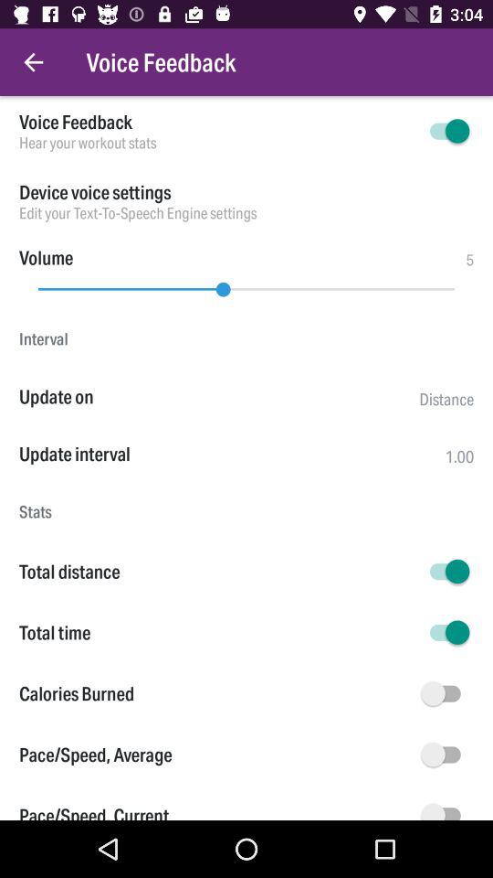  What do you see at coordinates (246, 212) in the screenshot?
I see `tap the icon above the volume` at bounding box center [246, 212].